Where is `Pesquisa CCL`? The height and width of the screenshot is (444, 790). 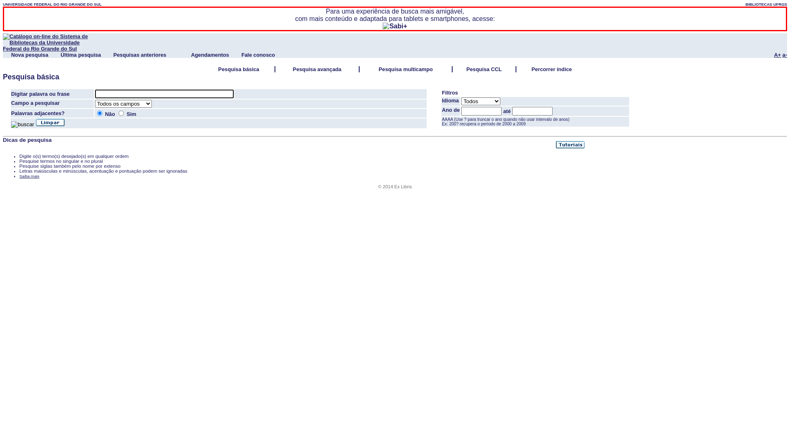 Pesquisa CCL is located at coordinates (484, 69).